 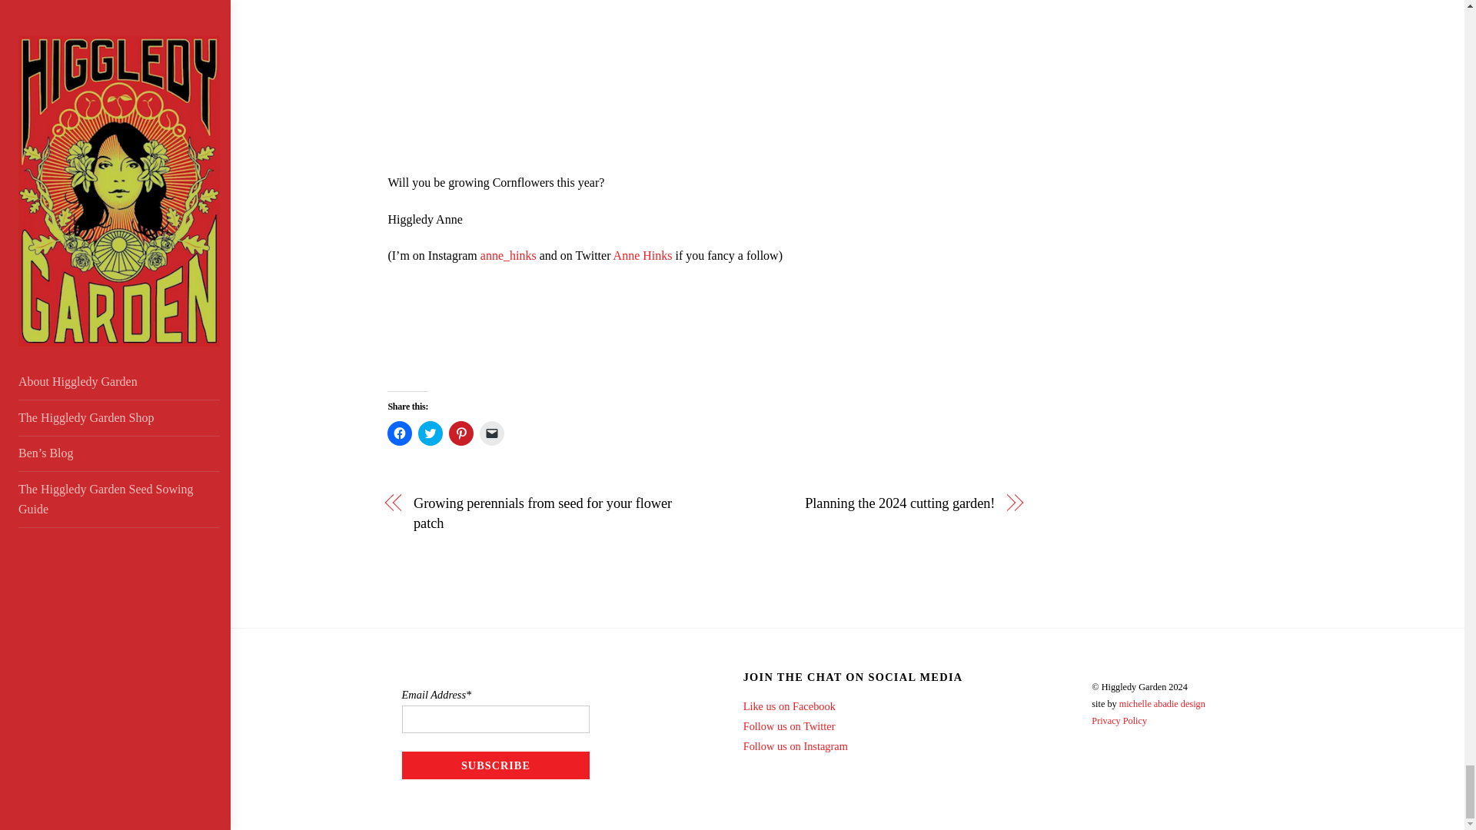 What do you see at coordinates (643, 255) in the screenshot?
I see `Anne Hinks` at bounding box center [643, 255].